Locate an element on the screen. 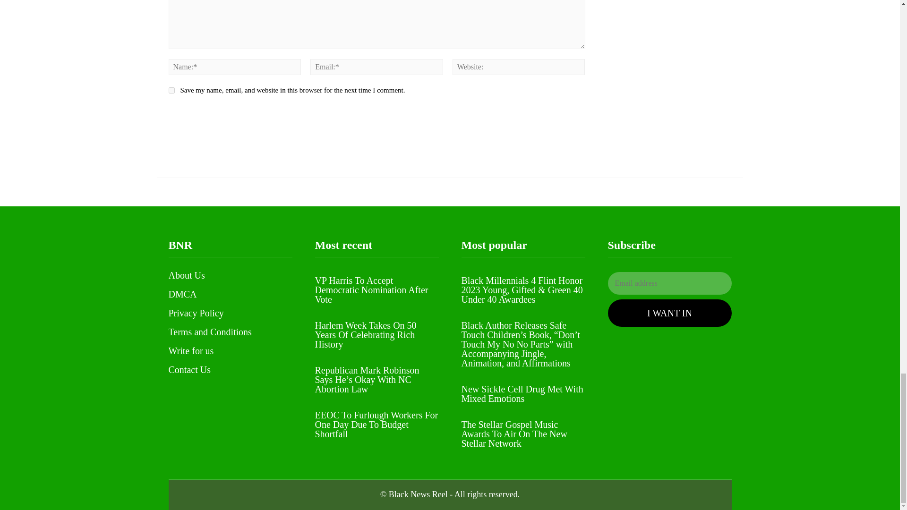 Image resolution: width=907 pixels, height=510 pixels. Post Comment is located at coordinates (211, 116).